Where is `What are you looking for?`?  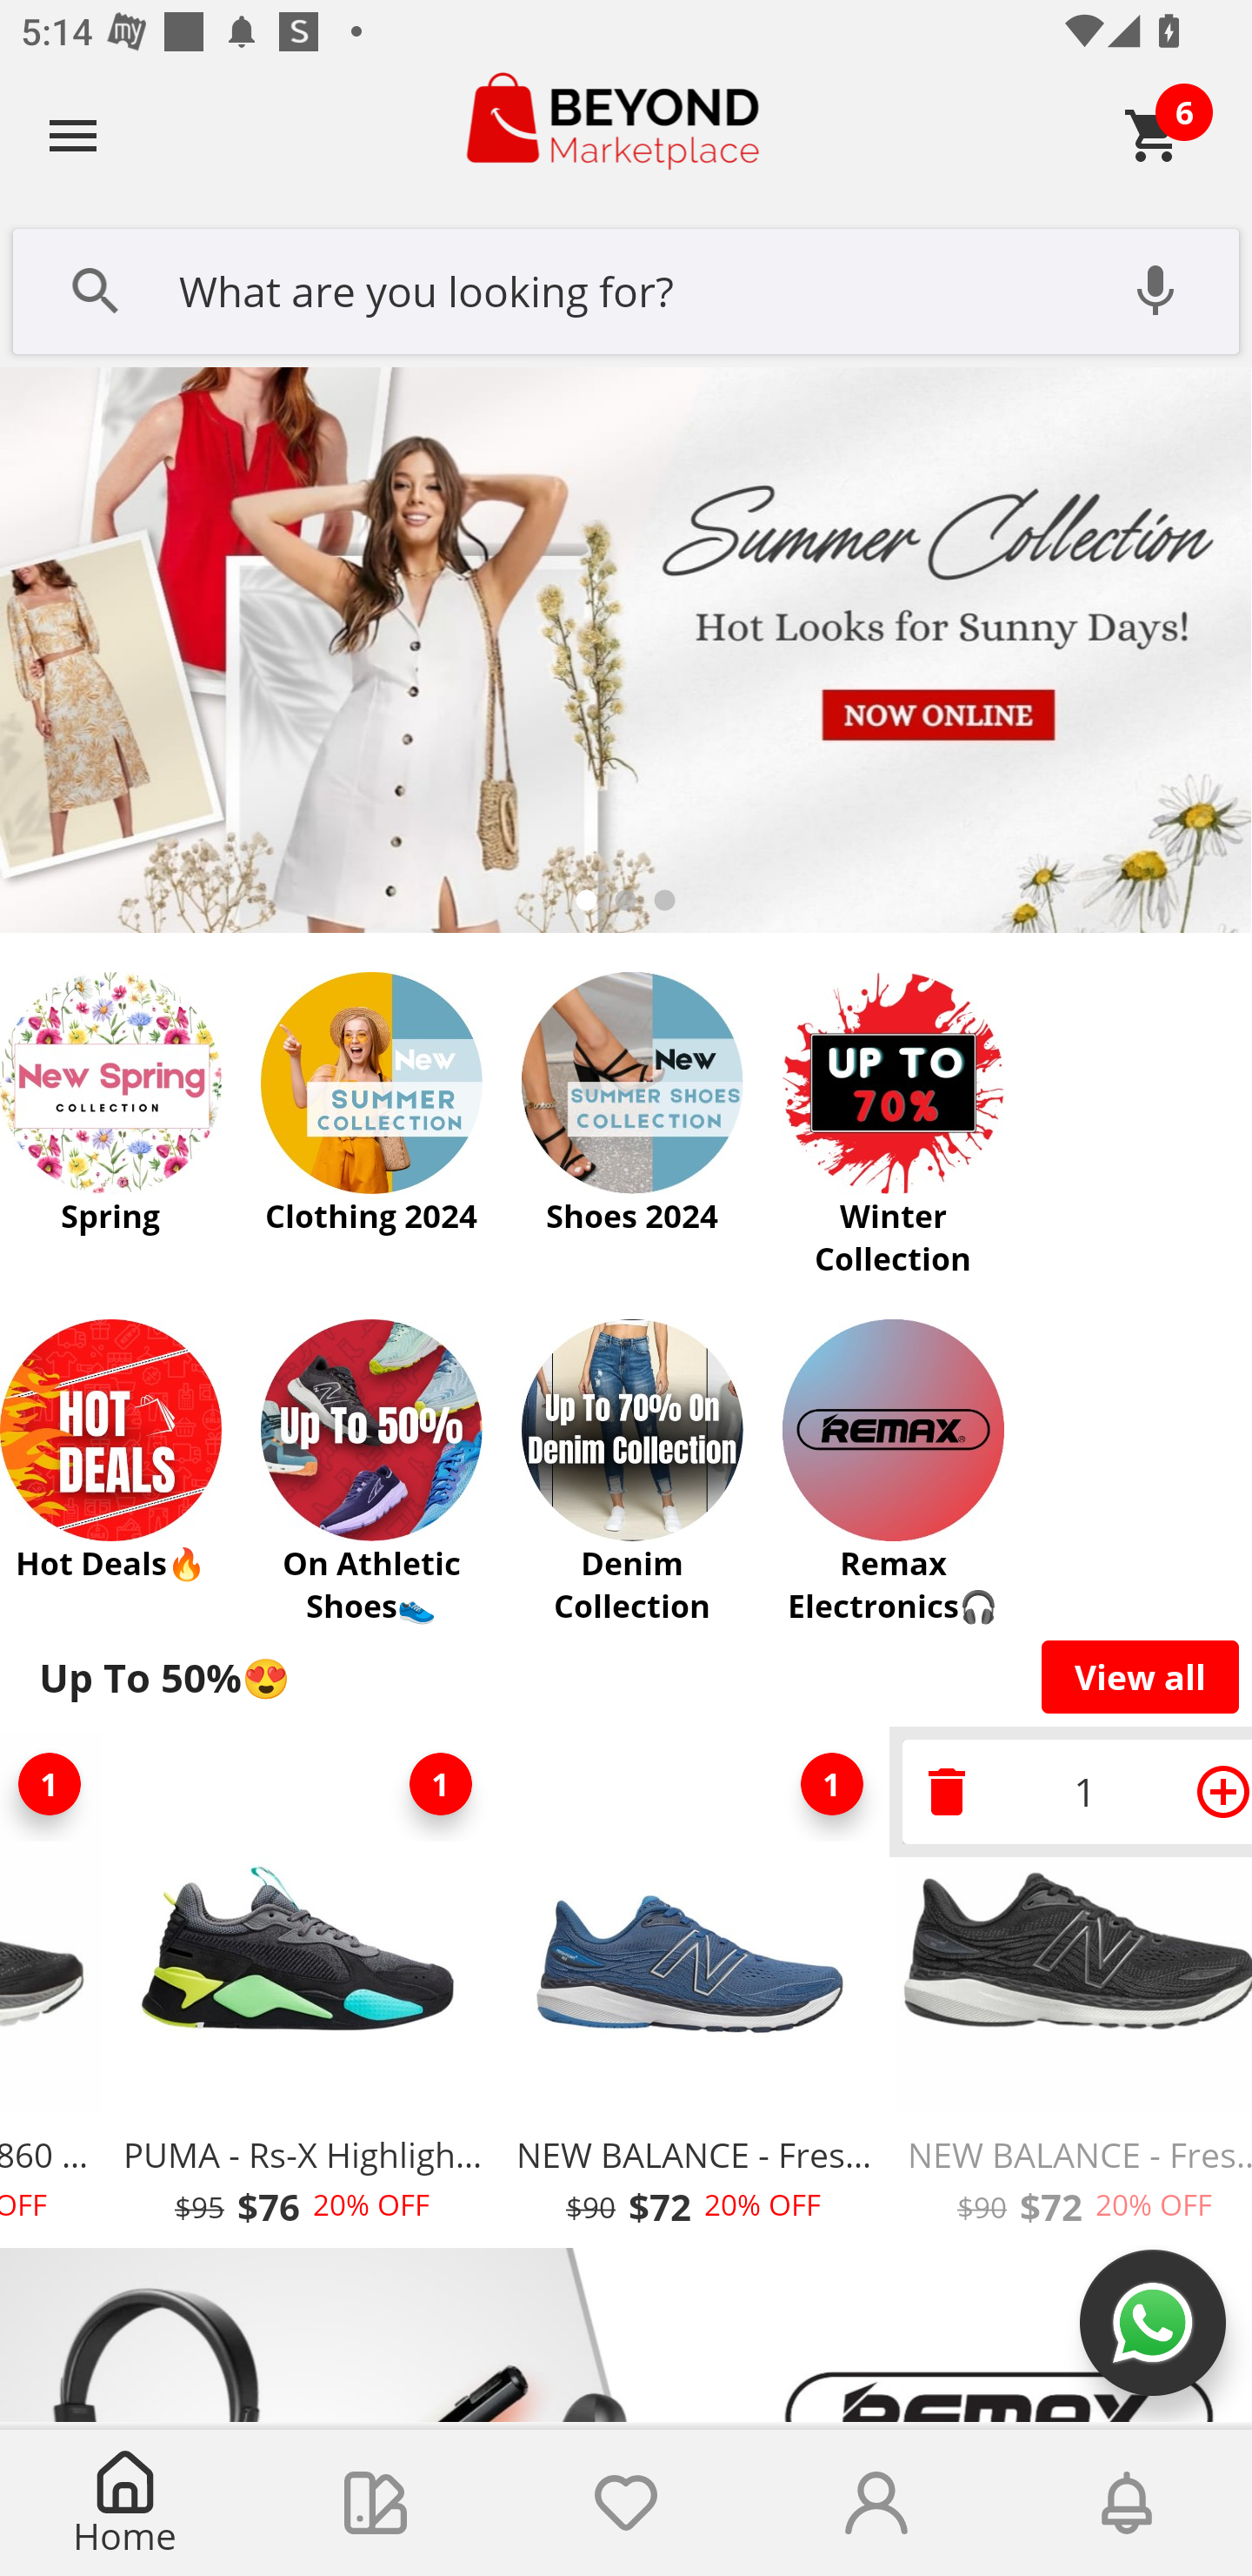 What are you looking for? is located at coordinates (626, 288).